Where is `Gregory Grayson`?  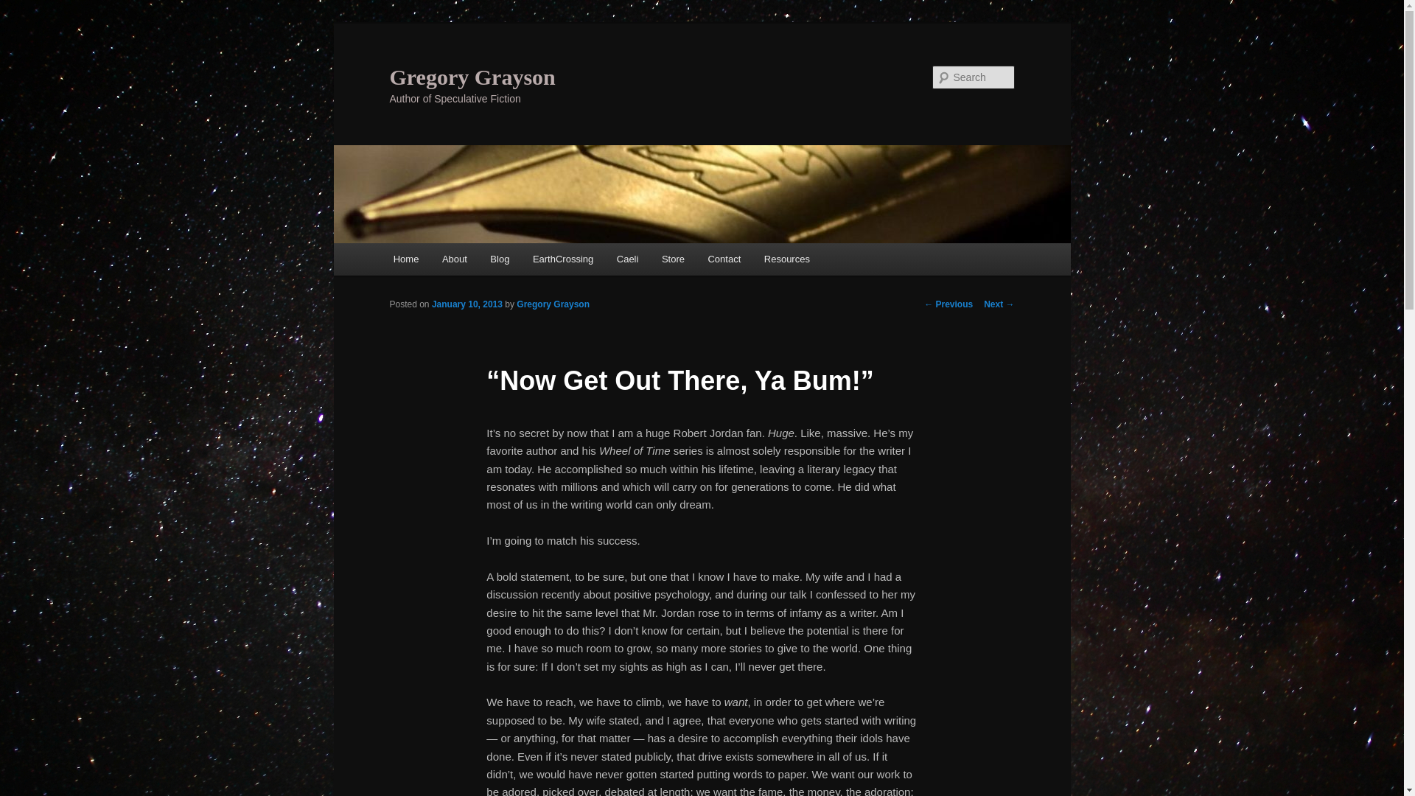 Gregory Grayson is located at coordinates (553, 304).